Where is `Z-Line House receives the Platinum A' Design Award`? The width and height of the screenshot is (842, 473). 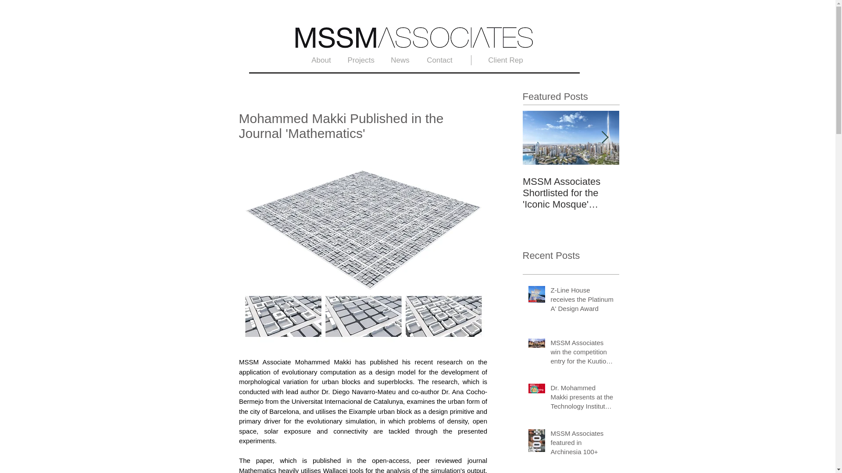
Z-Line House receives the Platinum A' Design Award is located at coordinates (582, 301).